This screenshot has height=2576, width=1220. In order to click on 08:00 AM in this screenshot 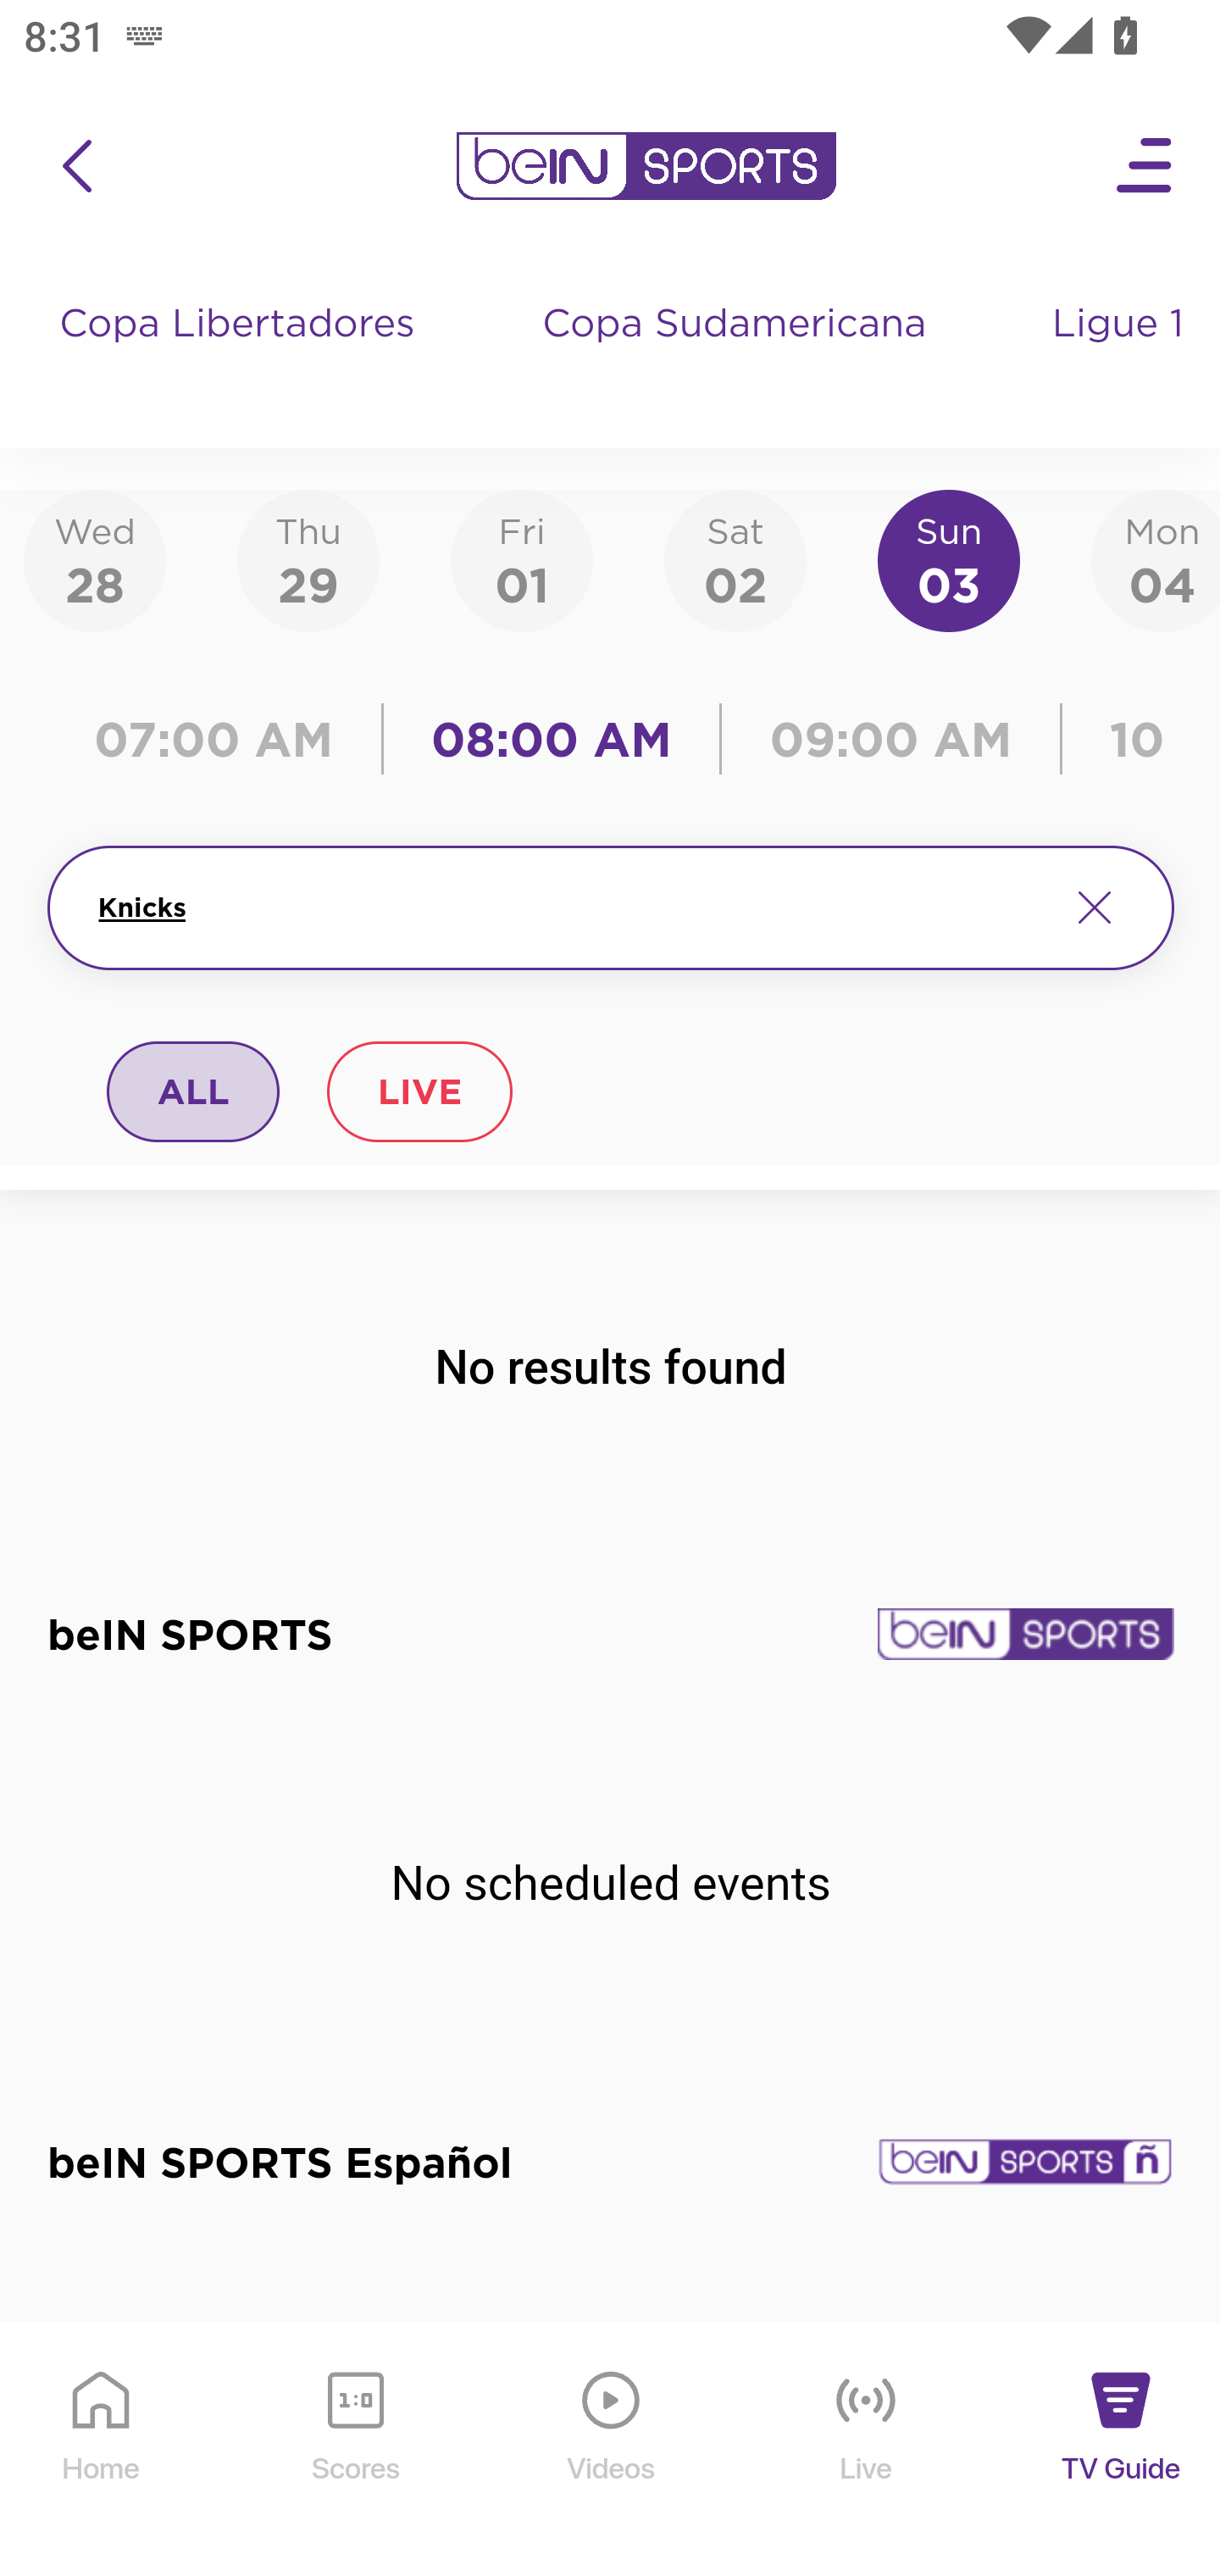, I will do `click(552, 739)`.